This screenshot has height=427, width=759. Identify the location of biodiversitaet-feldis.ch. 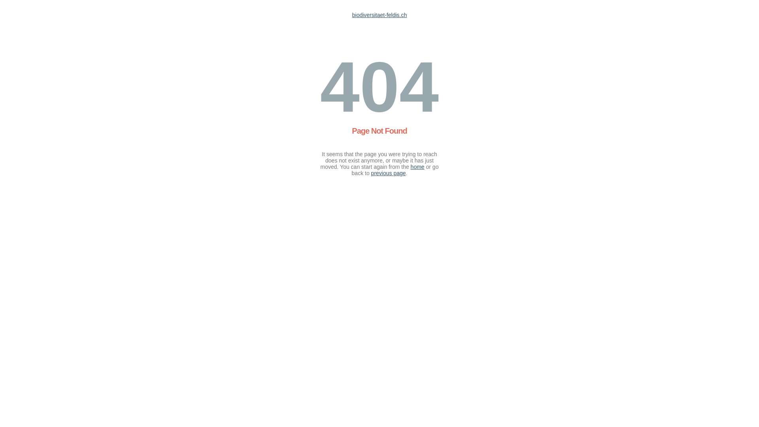
(379, 15).